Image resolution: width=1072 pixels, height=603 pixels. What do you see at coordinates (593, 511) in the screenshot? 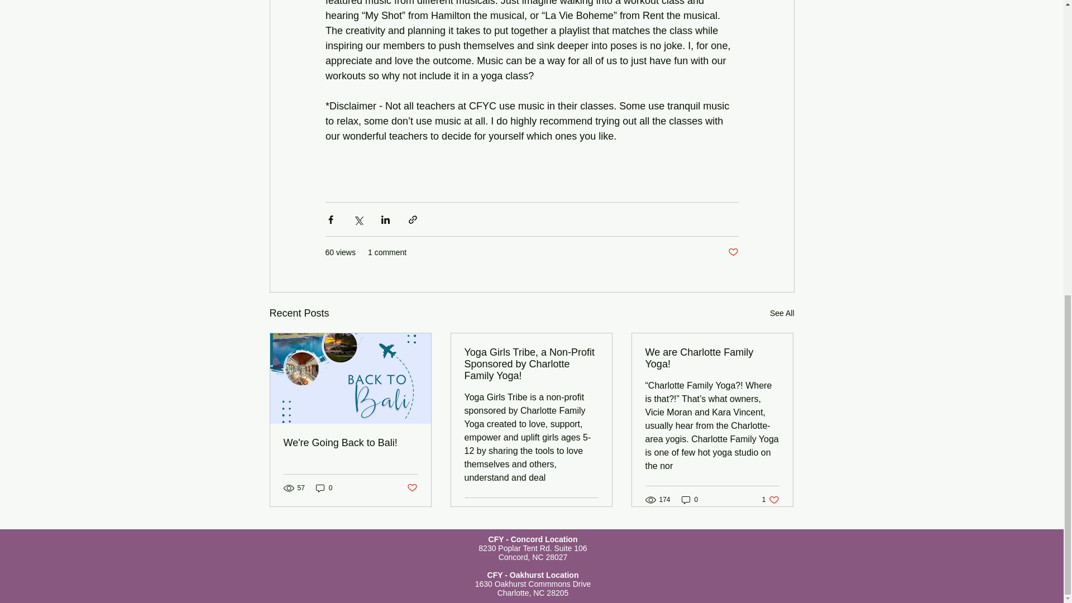
I see `Post not marked as liked` at bounding box center [593, 511].